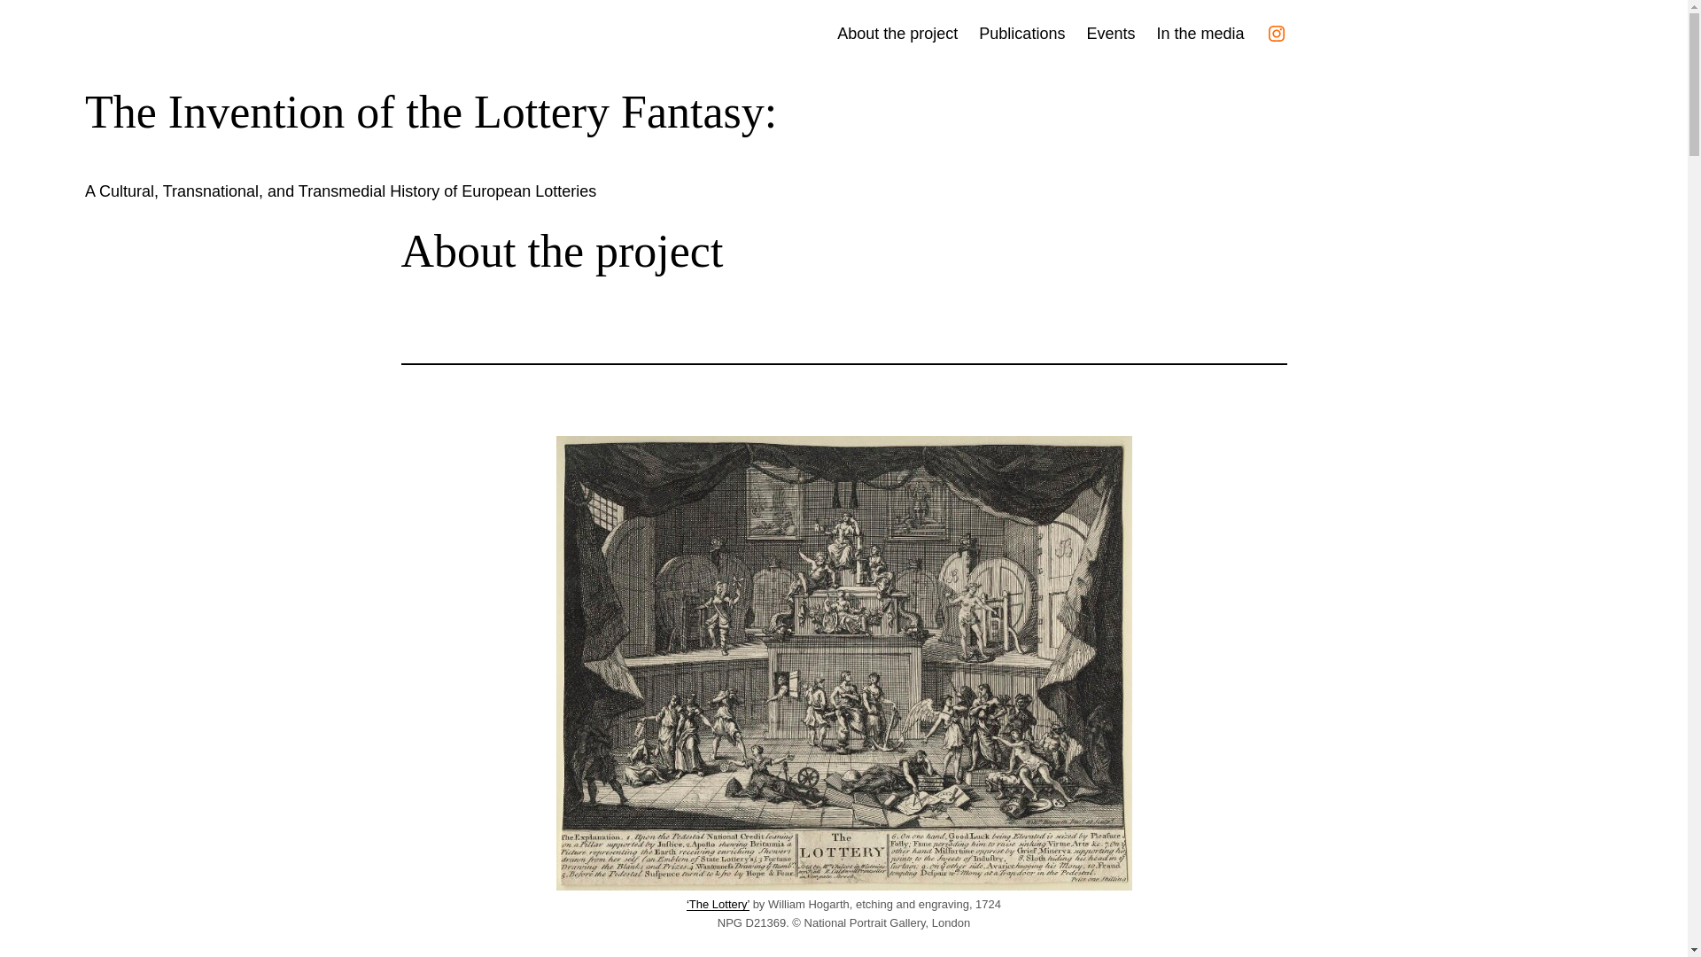 The width and height of the screenshot is (1701, 957). Describe the element at coordinates (1110, 34) in the screenshot. I see `Events` at that location.